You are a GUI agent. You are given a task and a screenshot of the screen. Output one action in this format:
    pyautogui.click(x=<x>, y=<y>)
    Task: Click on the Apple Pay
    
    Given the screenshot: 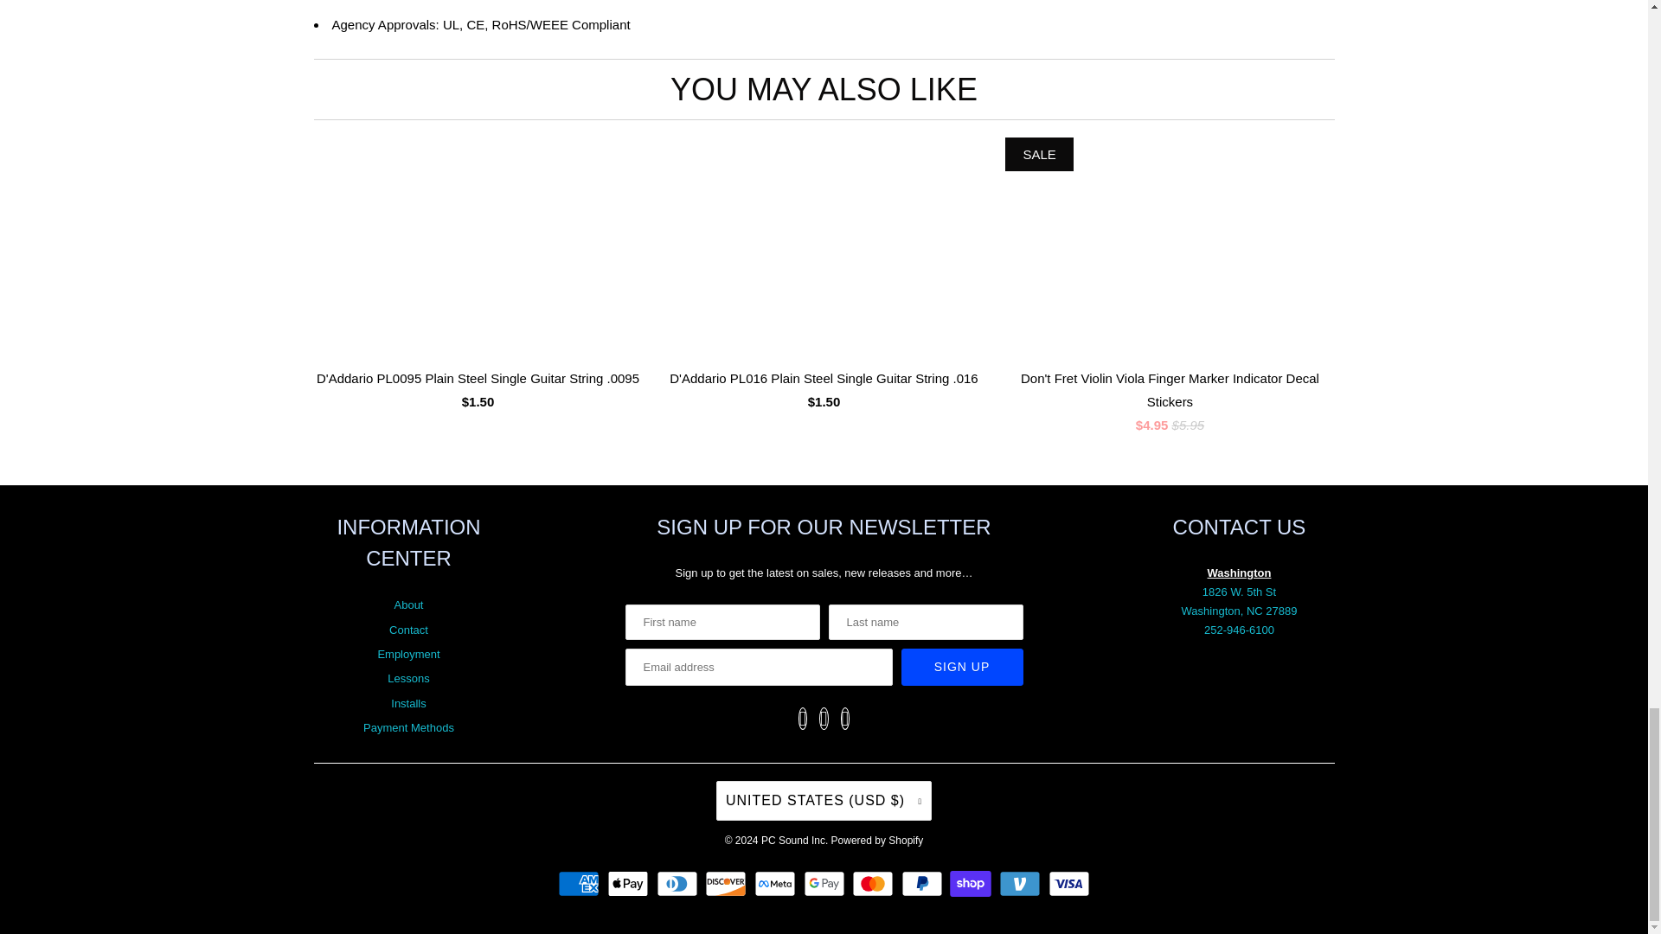 What is the action you would take?
    pyautogui.click(x=630, y=883)
    